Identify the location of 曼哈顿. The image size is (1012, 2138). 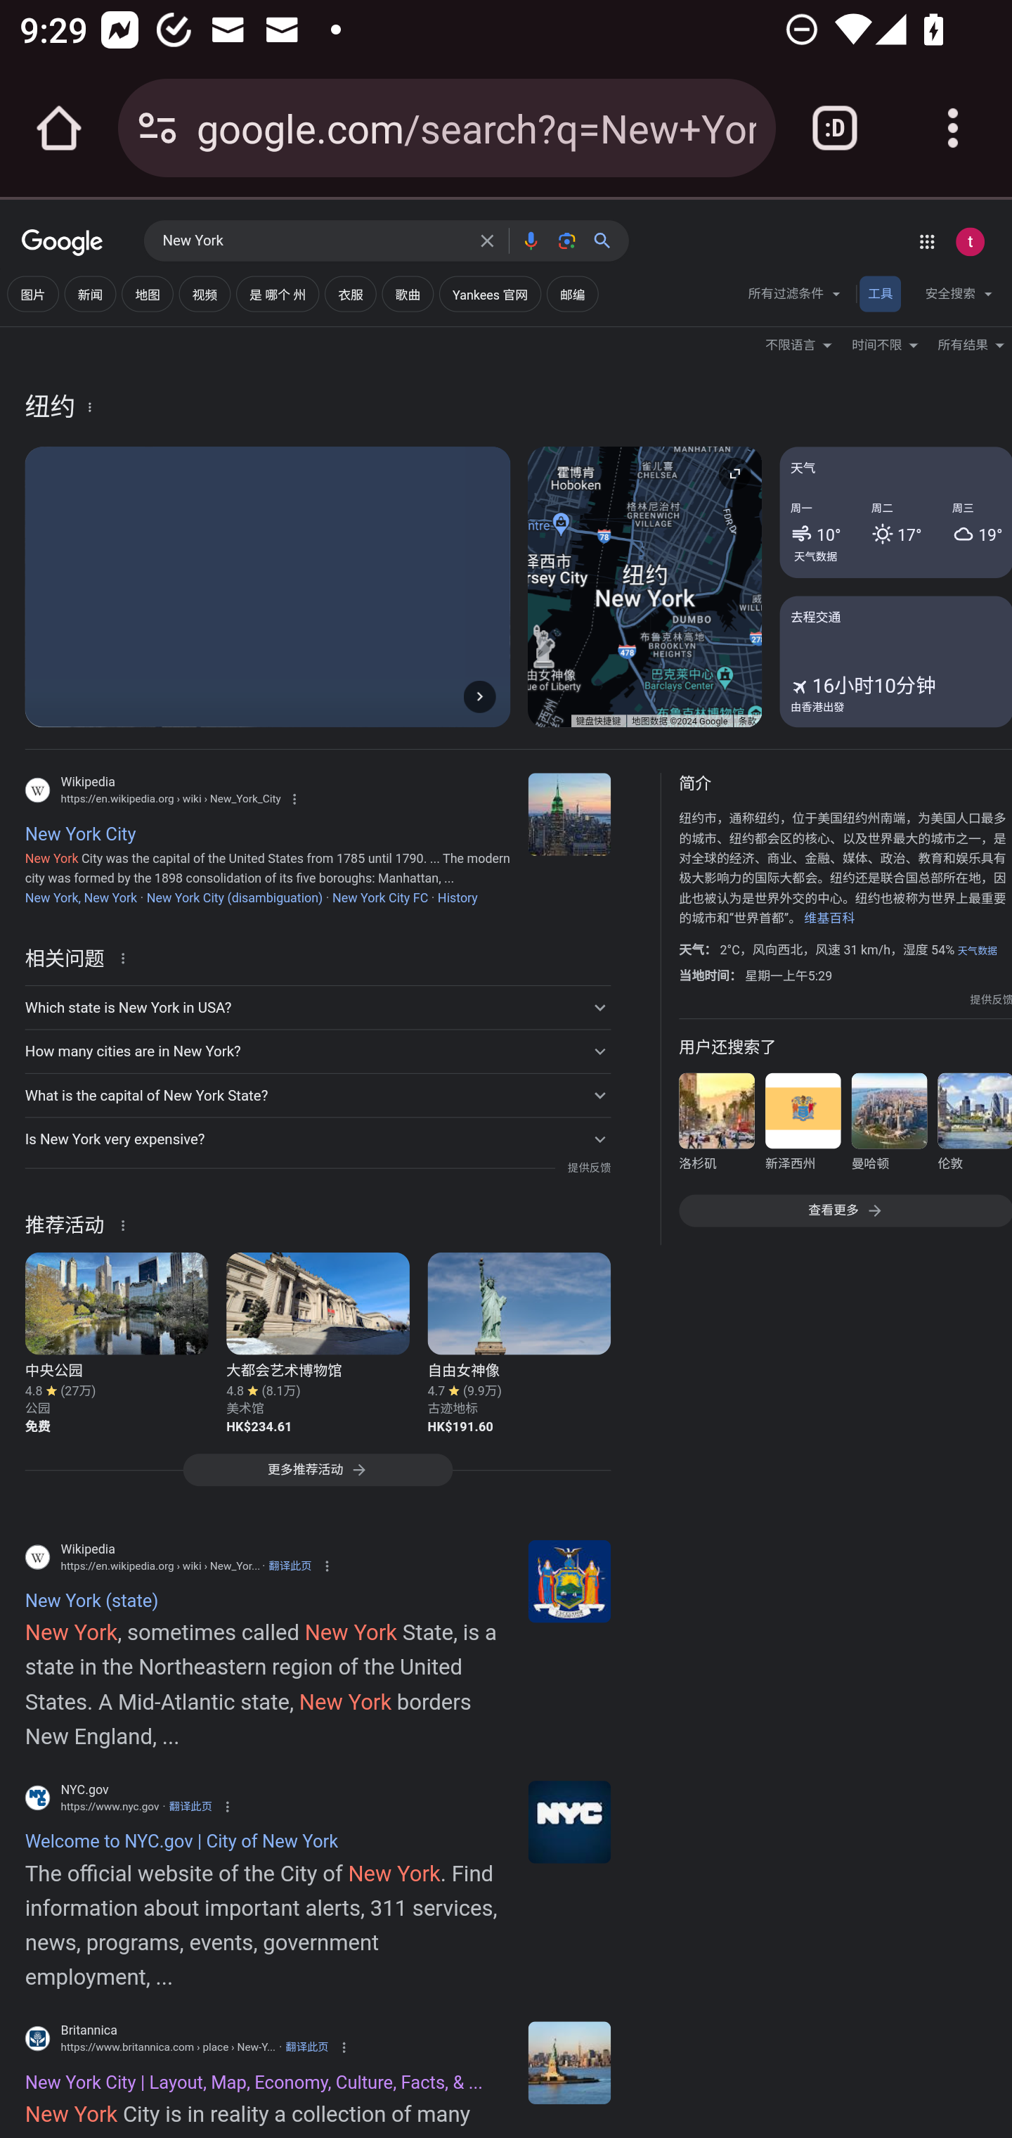
(888, 1127).